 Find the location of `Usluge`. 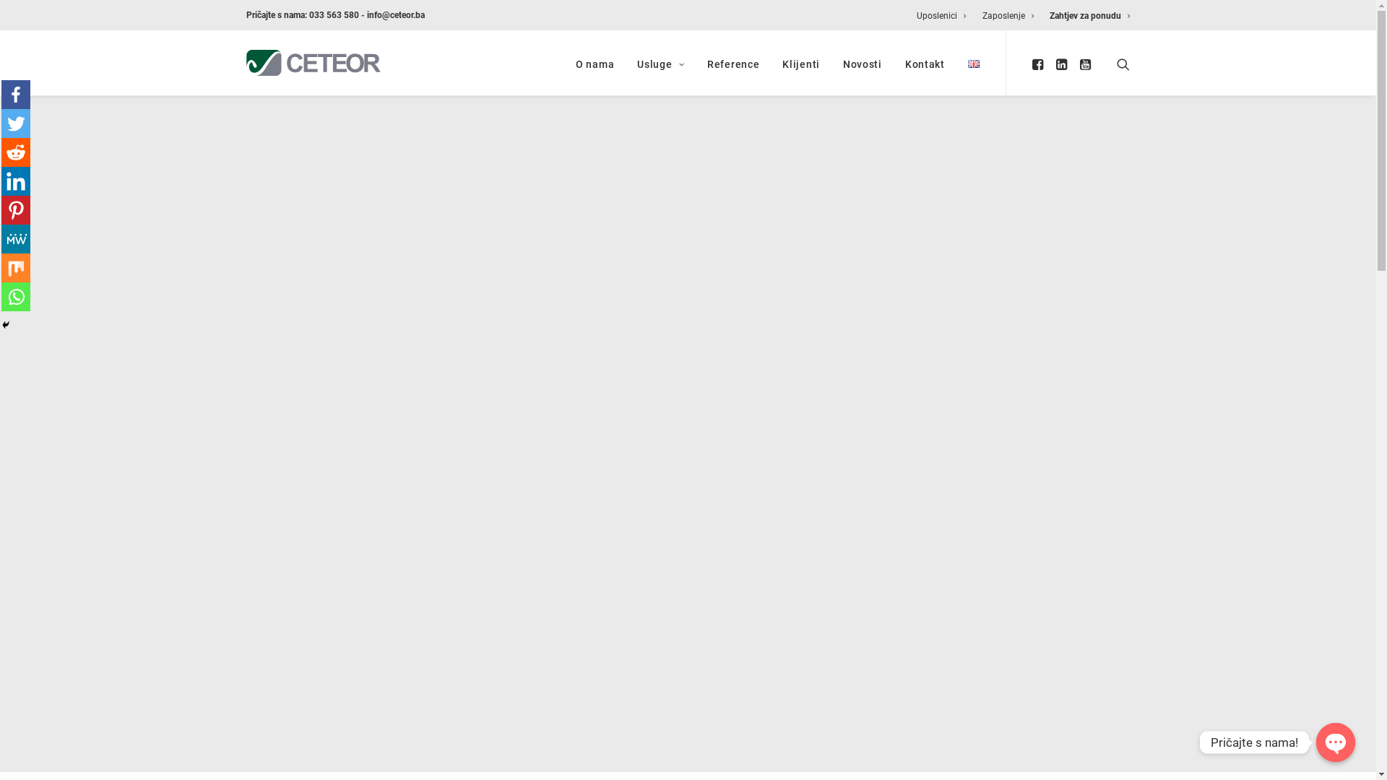

Usluge is located at coordinates (660, 63).